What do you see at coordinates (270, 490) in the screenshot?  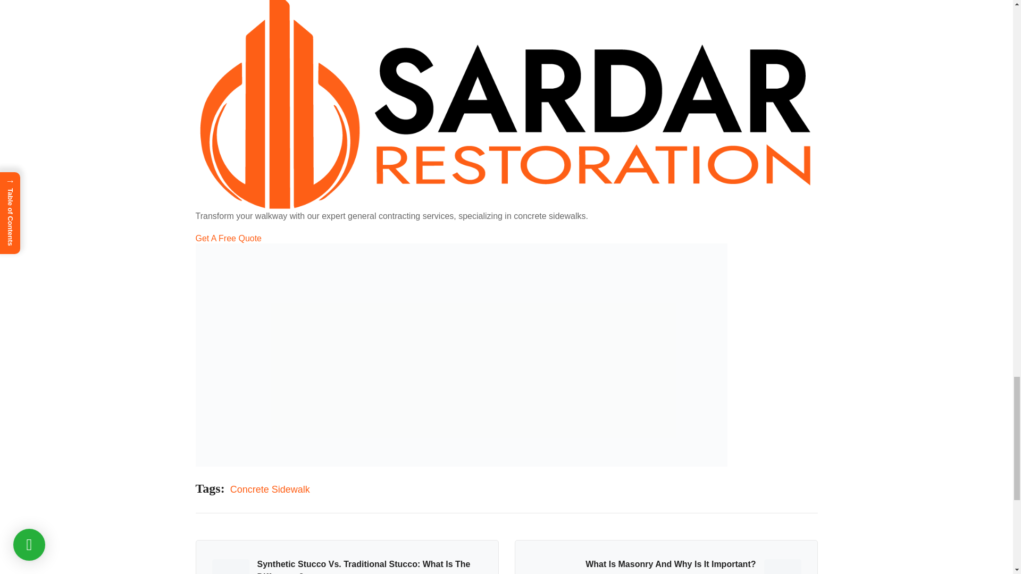 I see `Concrete Sidewalk` at bounding box center [270, 490].